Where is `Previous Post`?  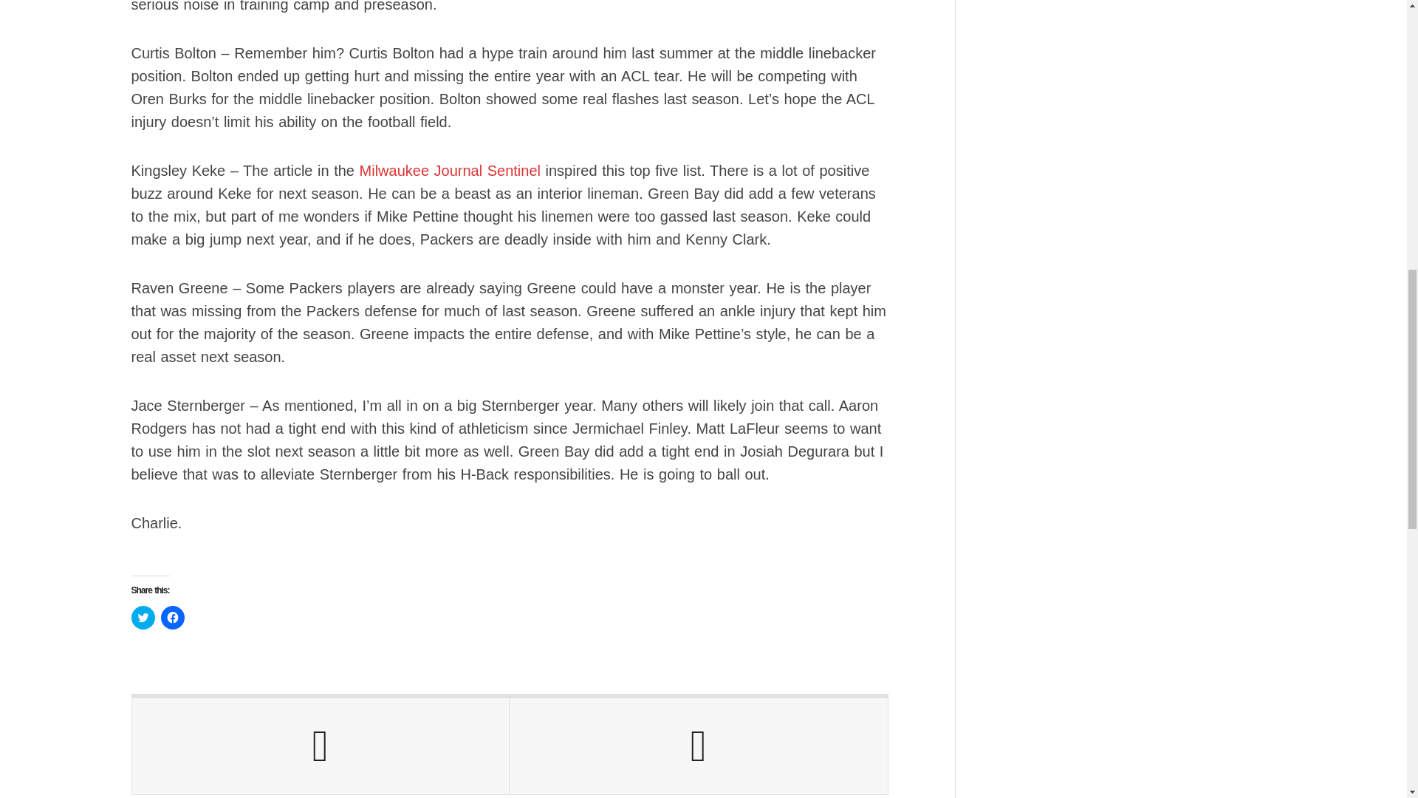 Previous Post is located at coordinates (321, 746).